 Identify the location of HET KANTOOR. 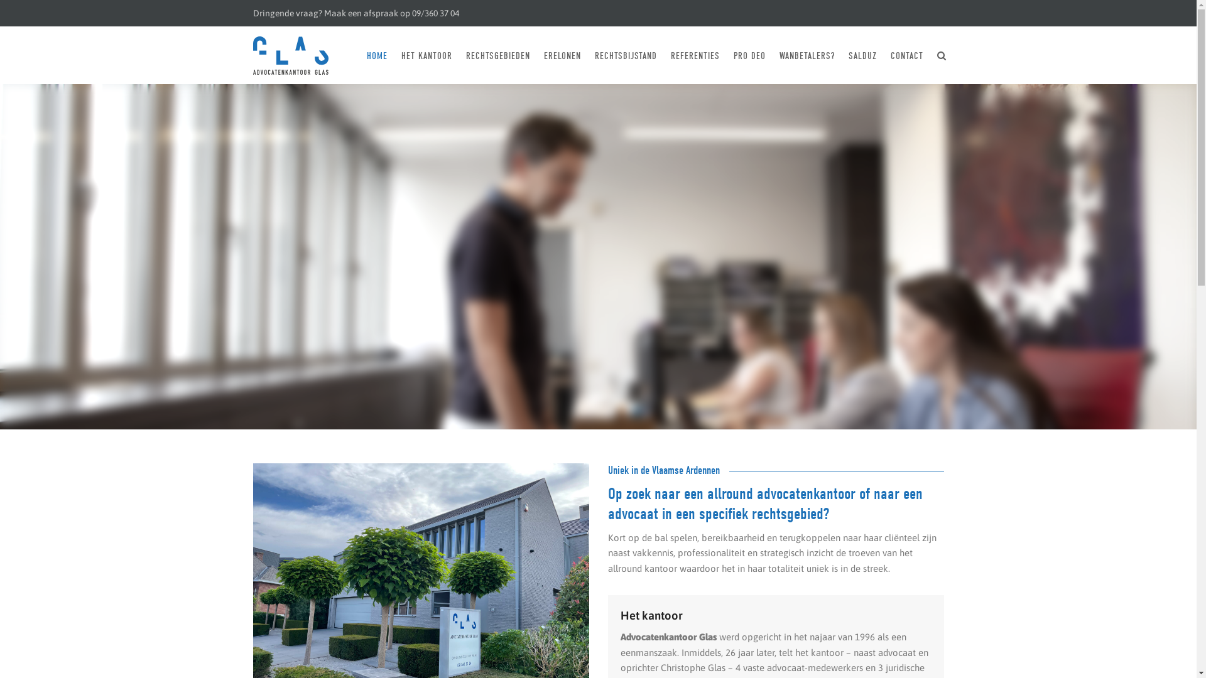
(427, 56).